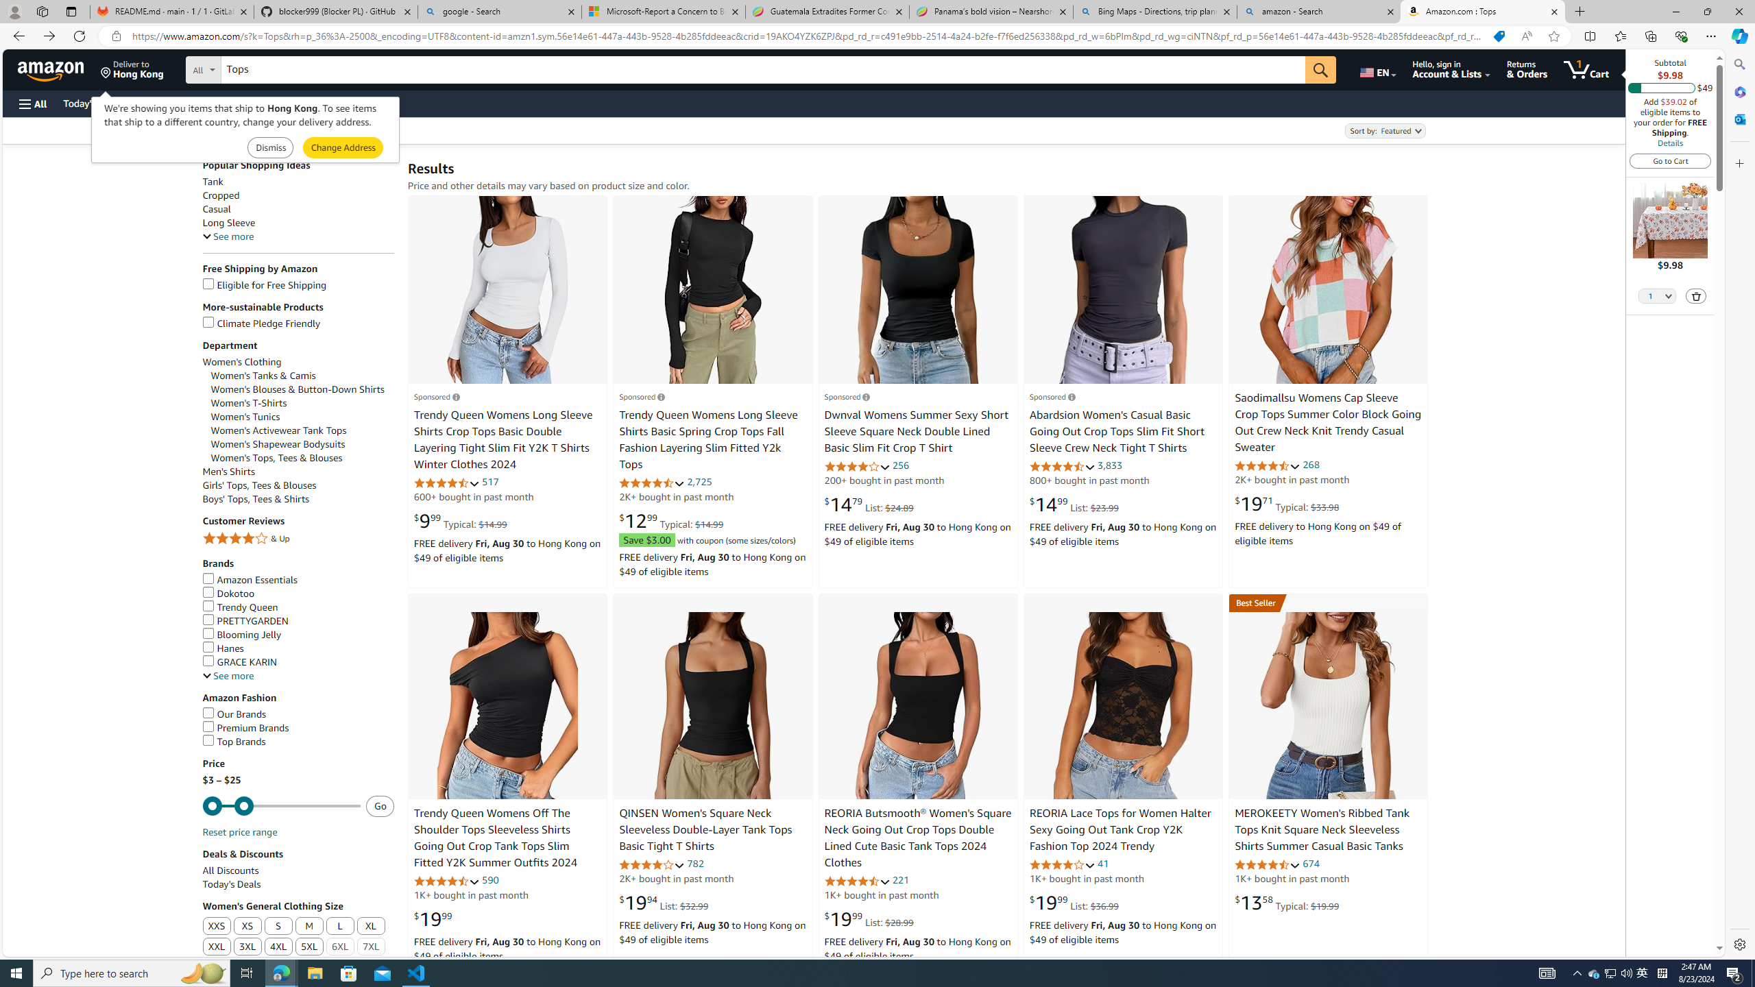 This screenshot has width=1755, height=987. What do you see at coordinates (234, 741) in the screenshot?
I see `Top Brands` at bounding box center [234, 741].